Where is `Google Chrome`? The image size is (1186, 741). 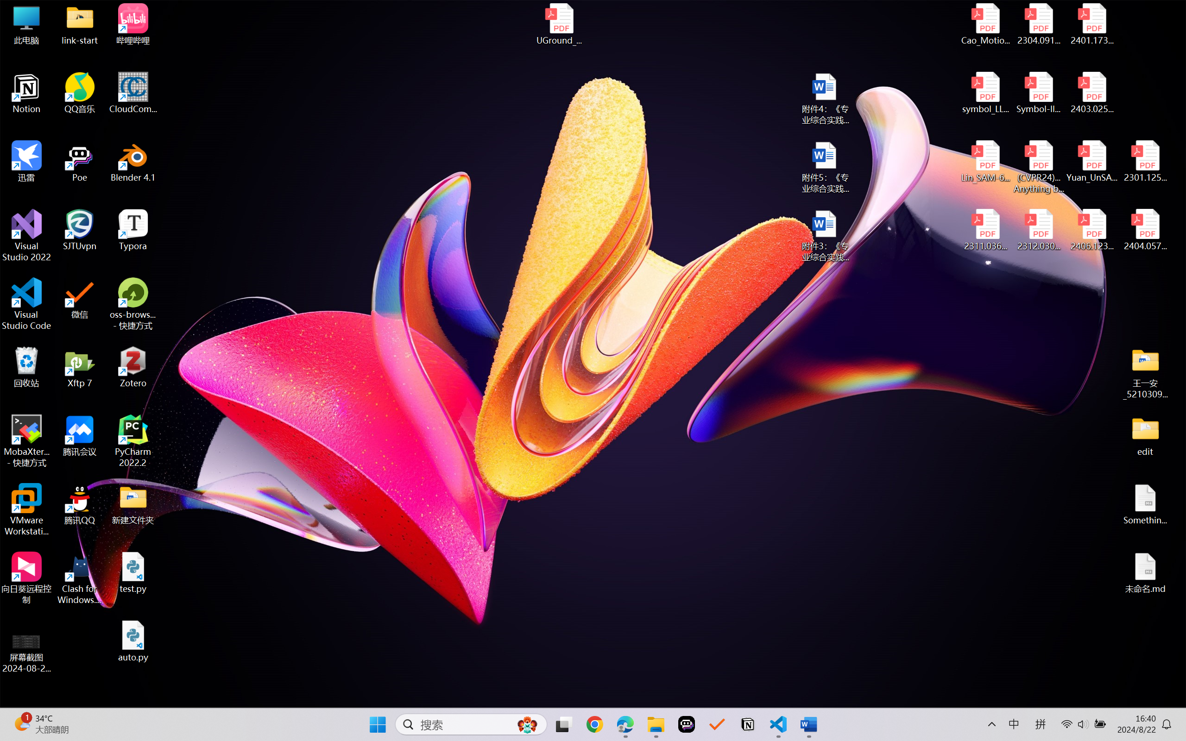
Google Chrome is located at coordinates (594, 724).